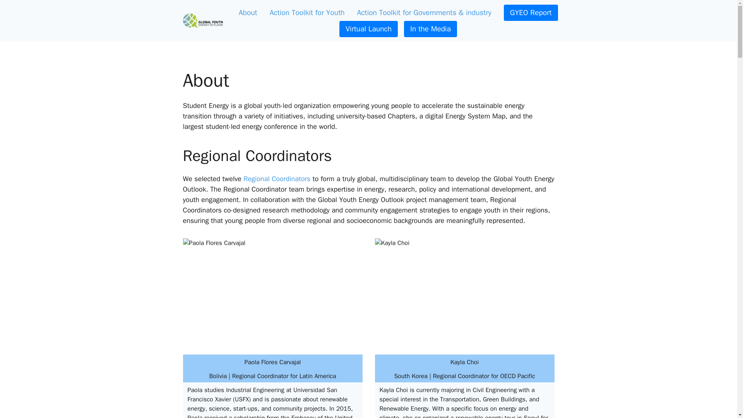  I want to click on Regional Coordinators, so click(277, 179).